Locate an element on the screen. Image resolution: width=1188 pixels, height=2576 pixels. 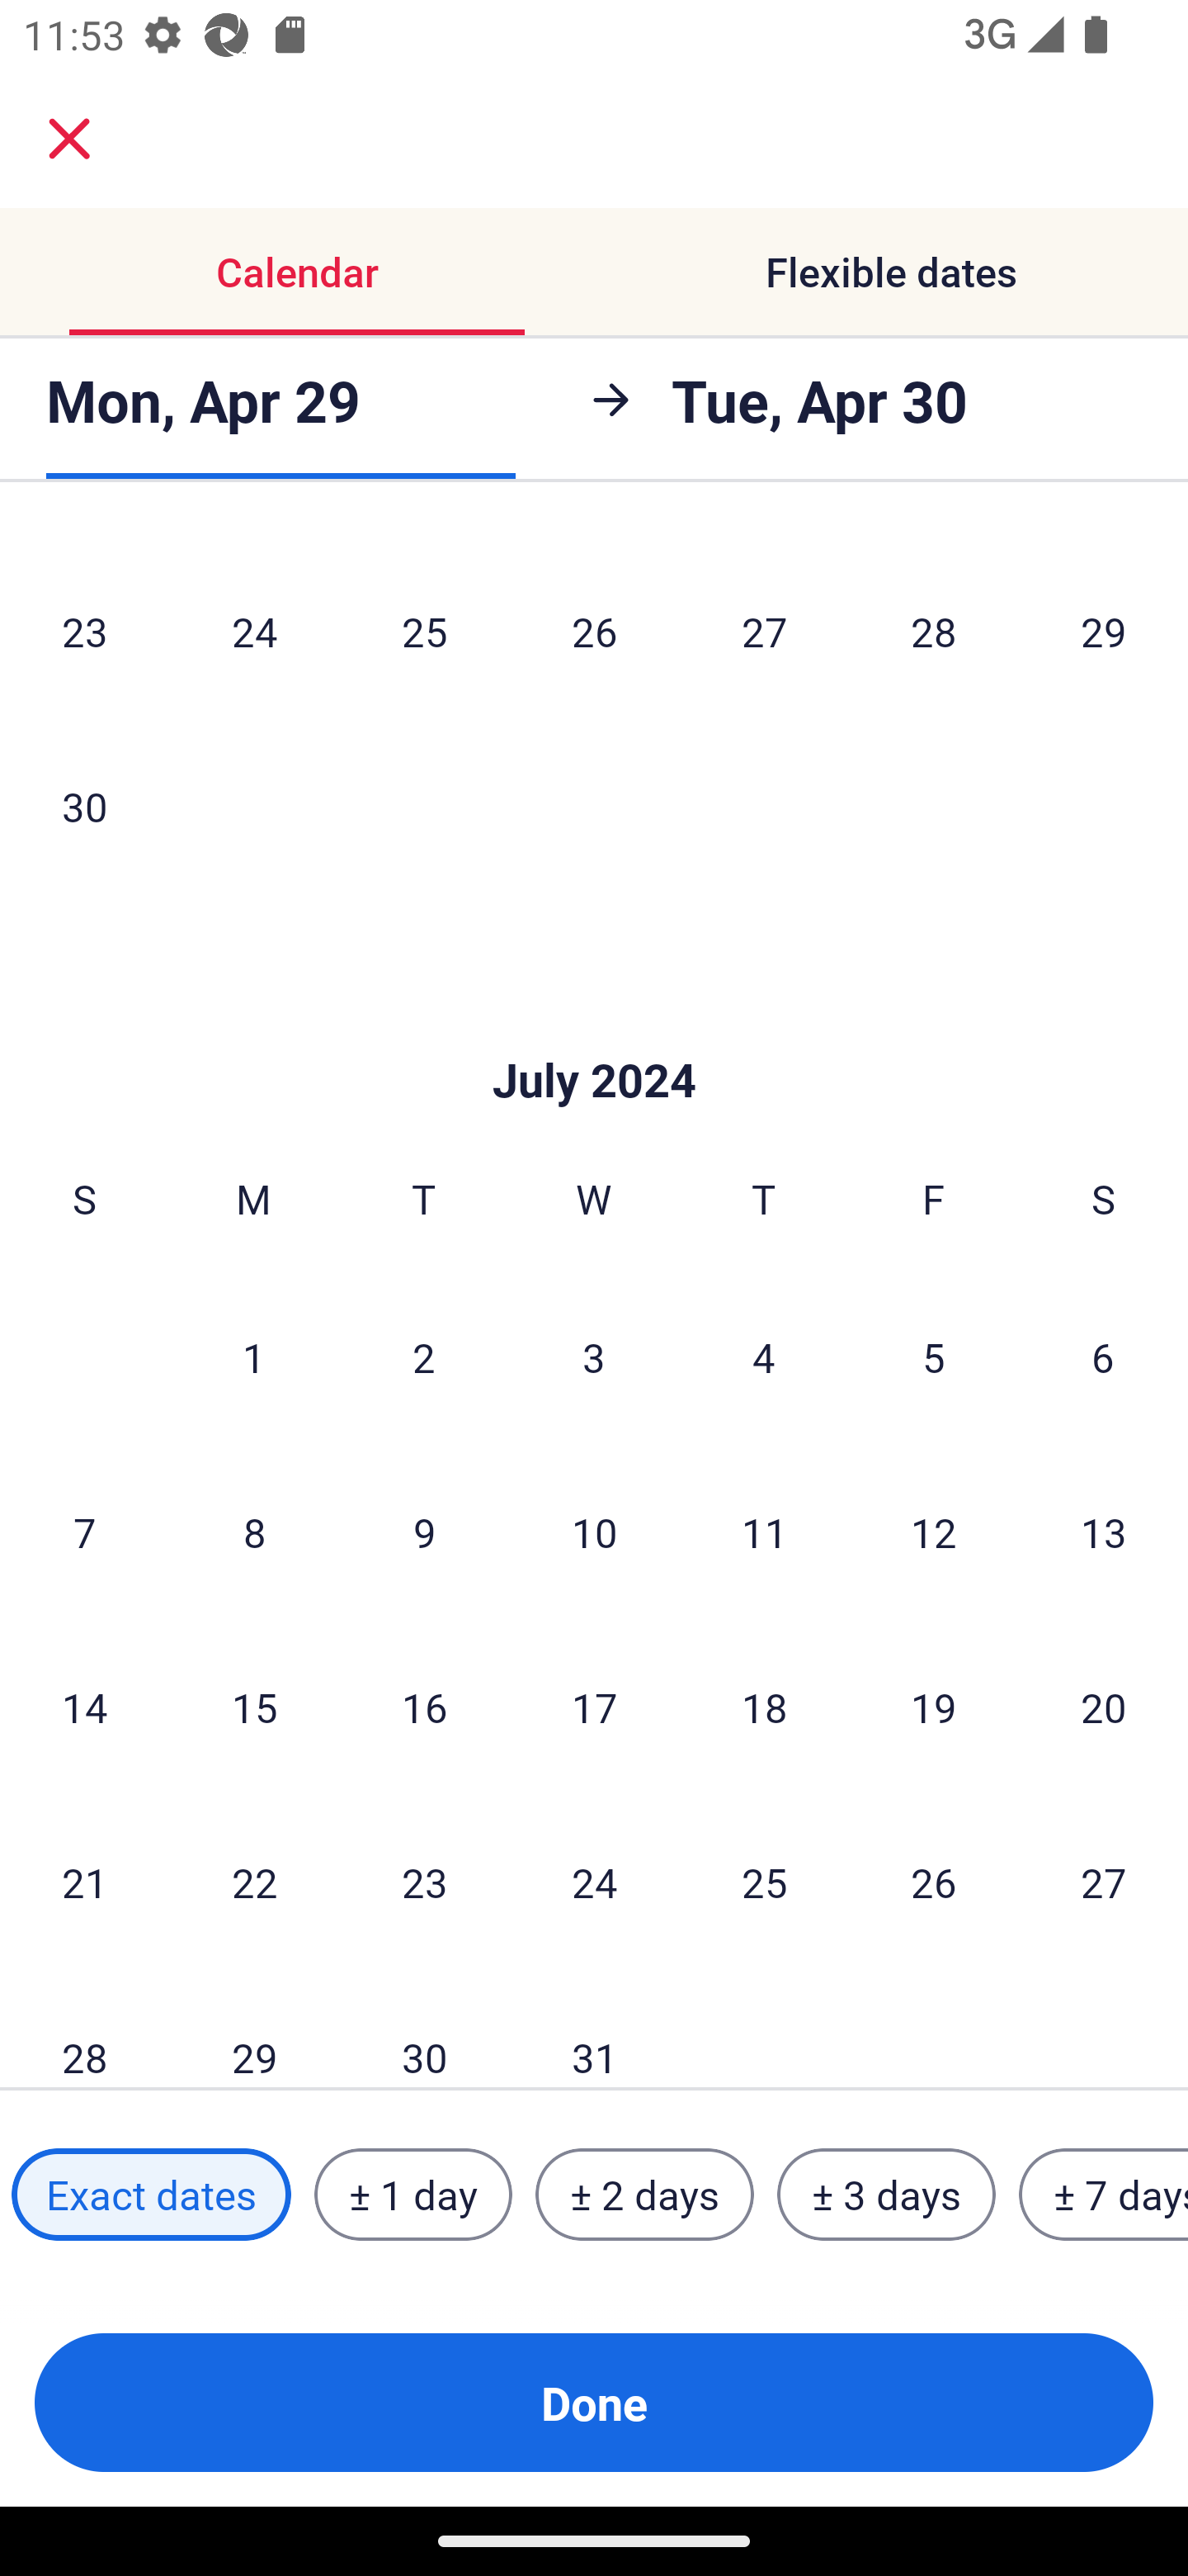
24 Monday, June 24, 2024 is located at coordinates (254, 631).